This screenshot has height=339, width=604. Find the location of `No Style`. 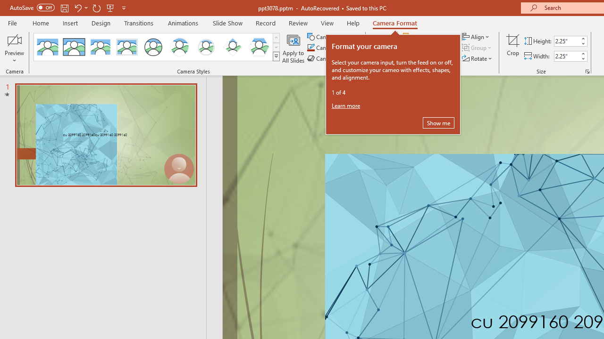

No Style is located at coordinates (47, 47).